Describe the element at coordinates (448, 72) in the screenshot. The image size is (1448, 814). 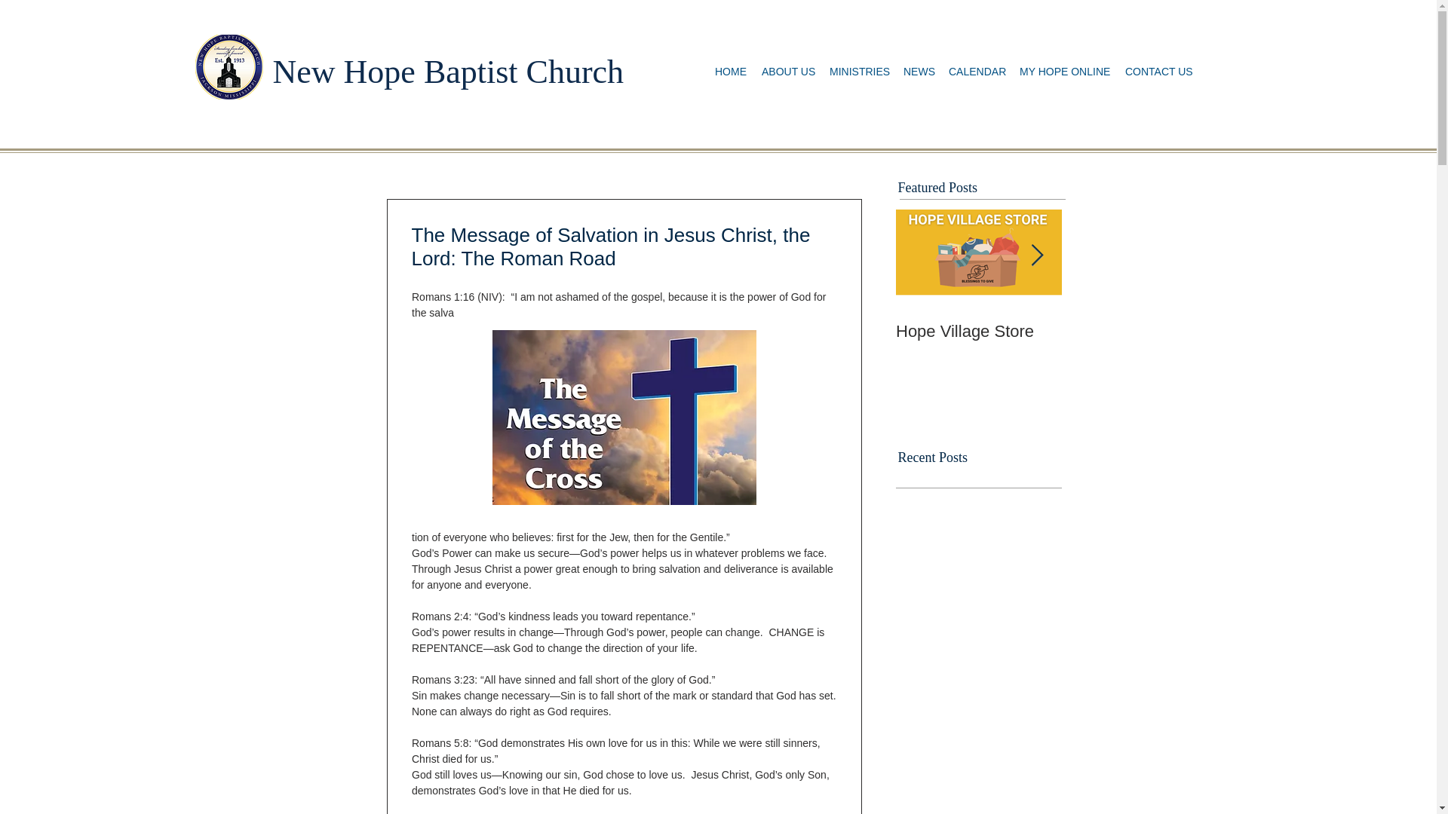
I see `New Hope Baptist Church` at that location.